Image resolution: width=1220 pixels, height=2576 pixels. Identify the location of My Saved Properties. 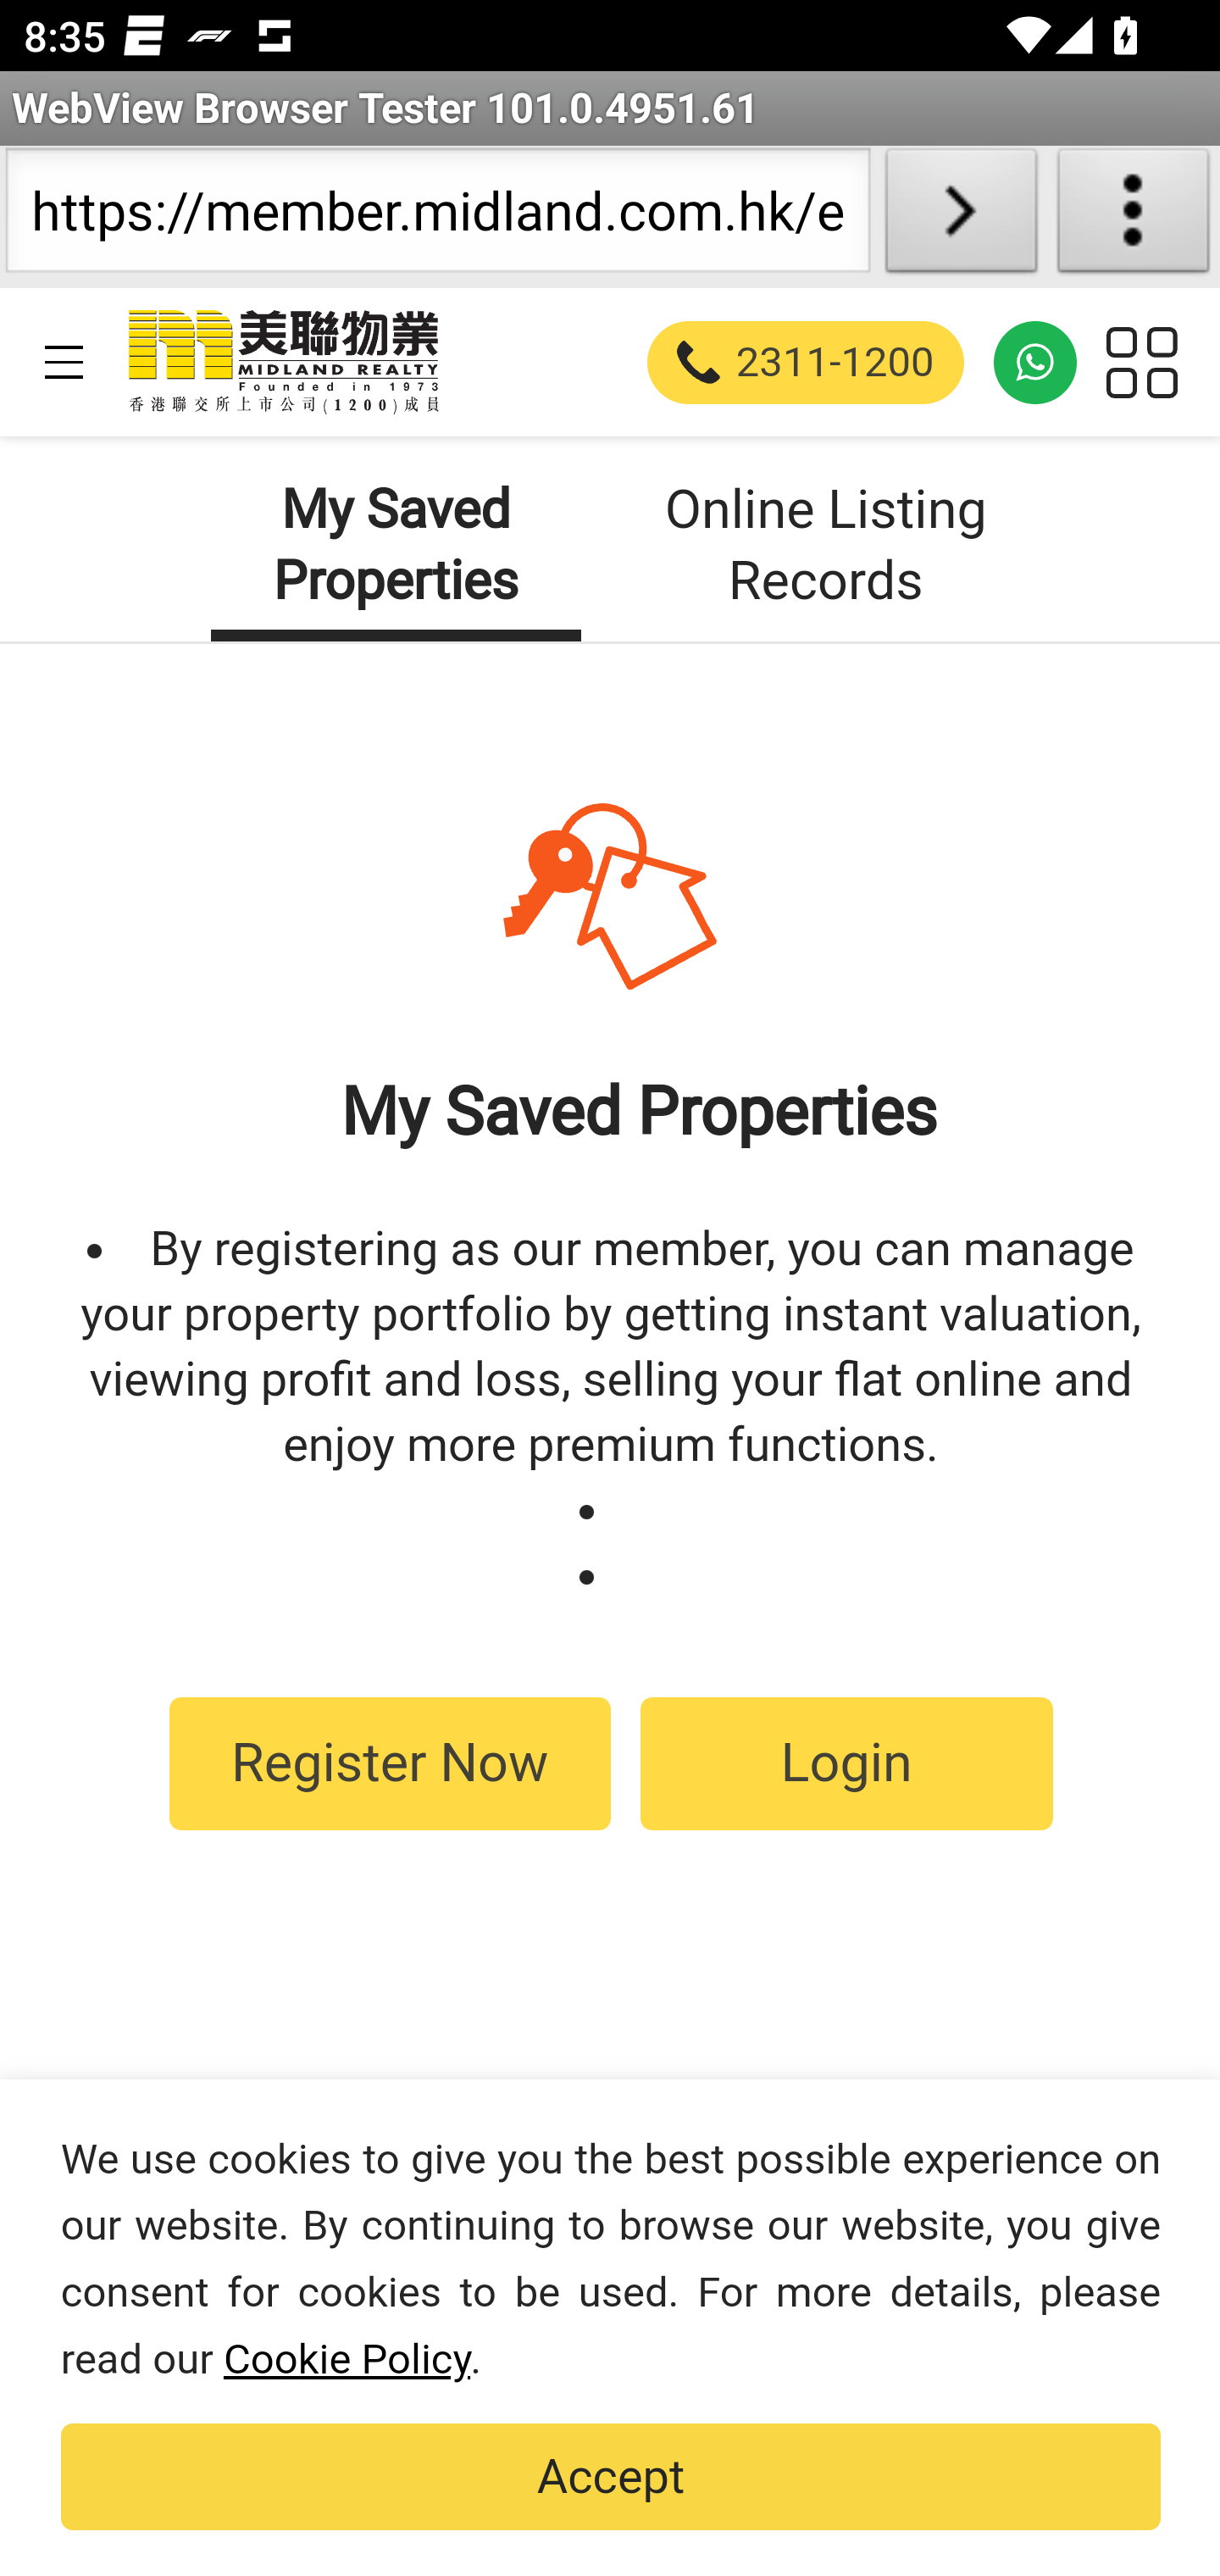
(395, 546).